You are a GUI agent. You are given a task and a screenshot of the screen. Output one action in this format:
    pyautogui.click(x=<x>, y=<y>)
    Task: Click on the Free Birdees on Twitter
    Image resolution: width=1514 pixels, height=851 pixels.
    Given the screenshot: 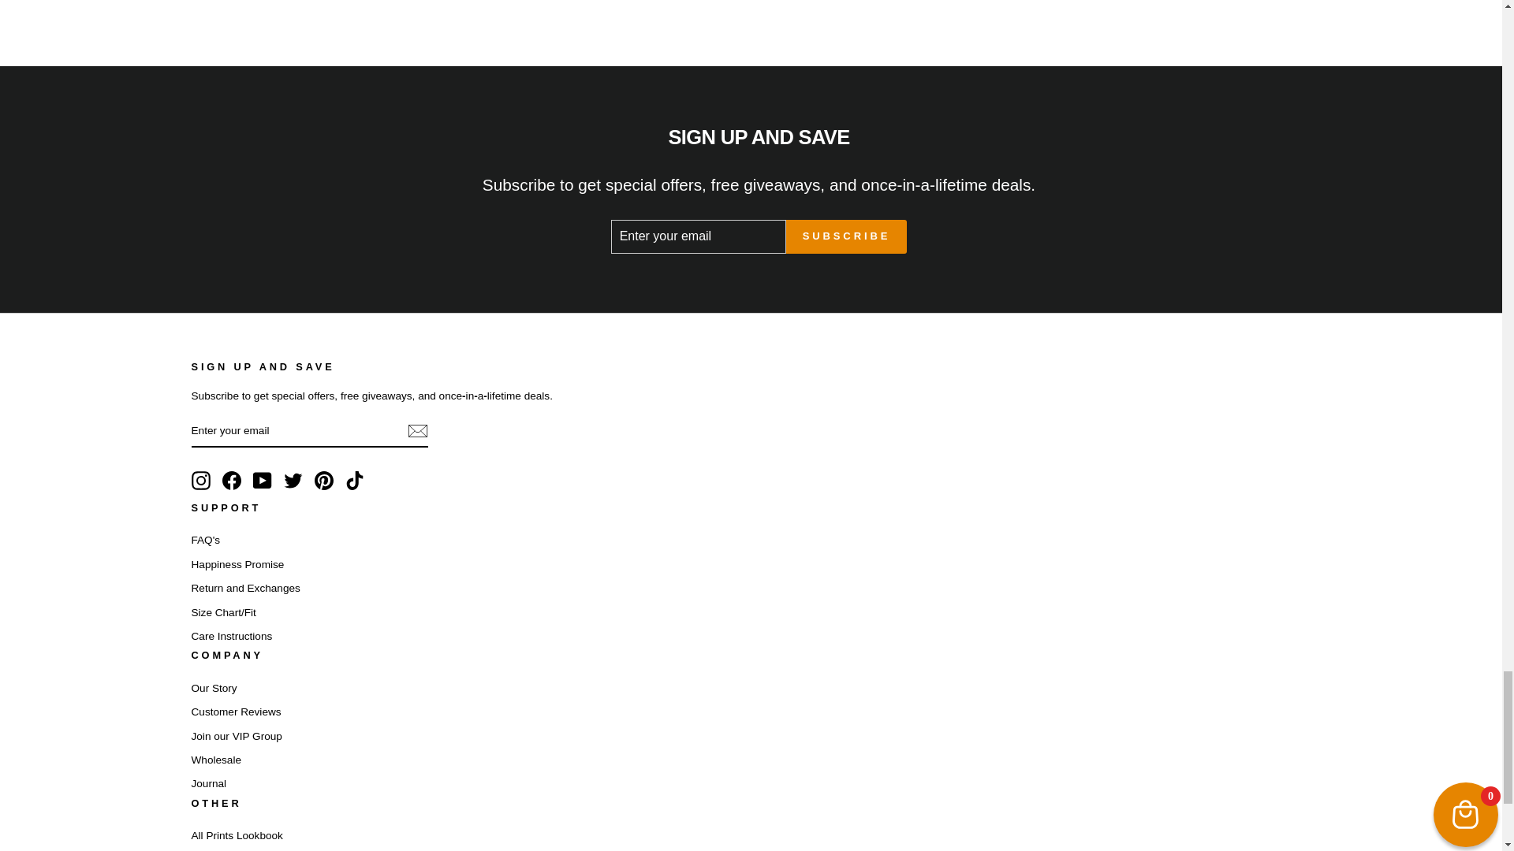 What is the action you would take?
    pyautogui.click(x=293, y=481)
    